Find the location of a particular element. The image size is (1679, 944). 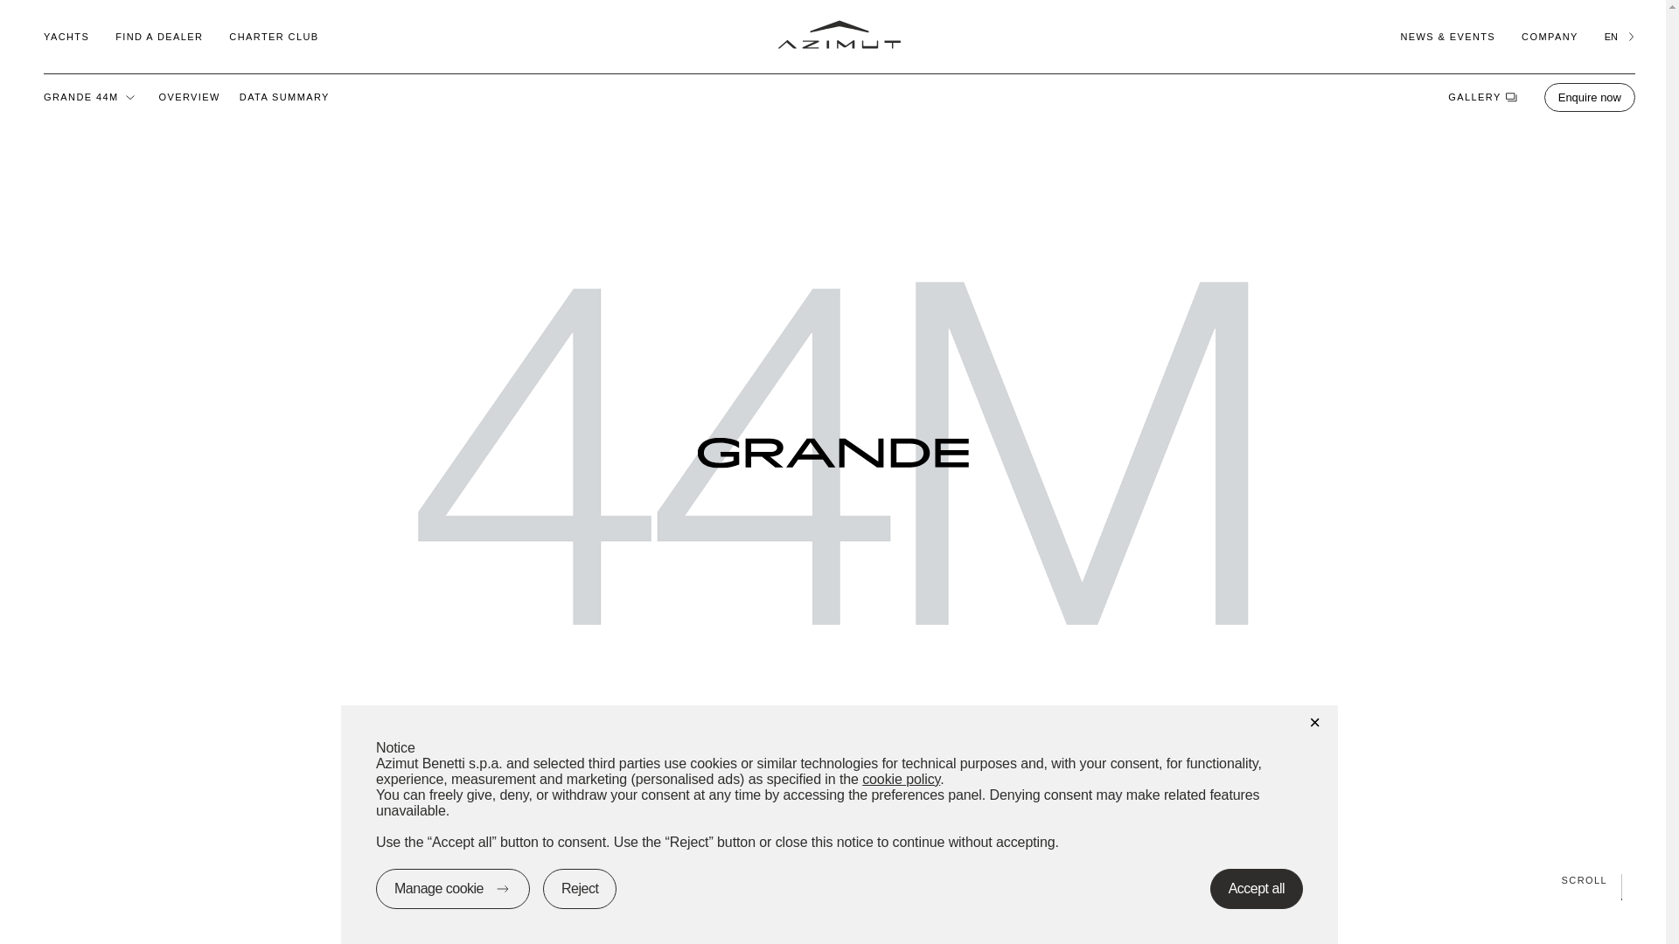

FIND A DEALER is located at coordinates (159, 36).